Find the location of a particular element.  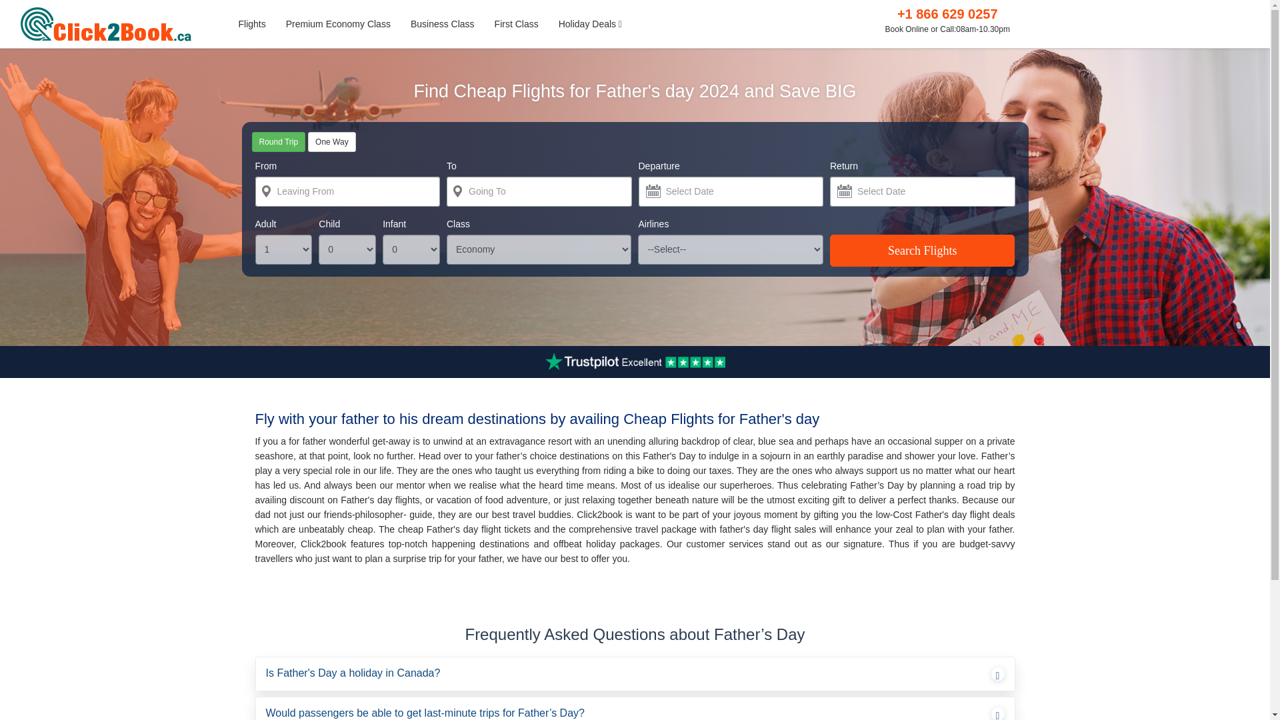

Holiday Deals is located at coordinates (591, 24).